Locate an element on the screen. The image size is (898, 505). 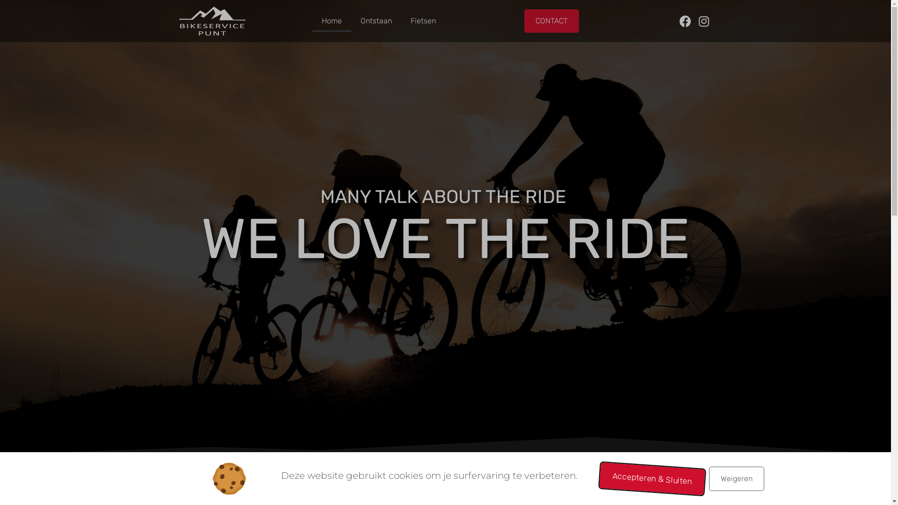
Fietsen is located at coordinates (423, 21).